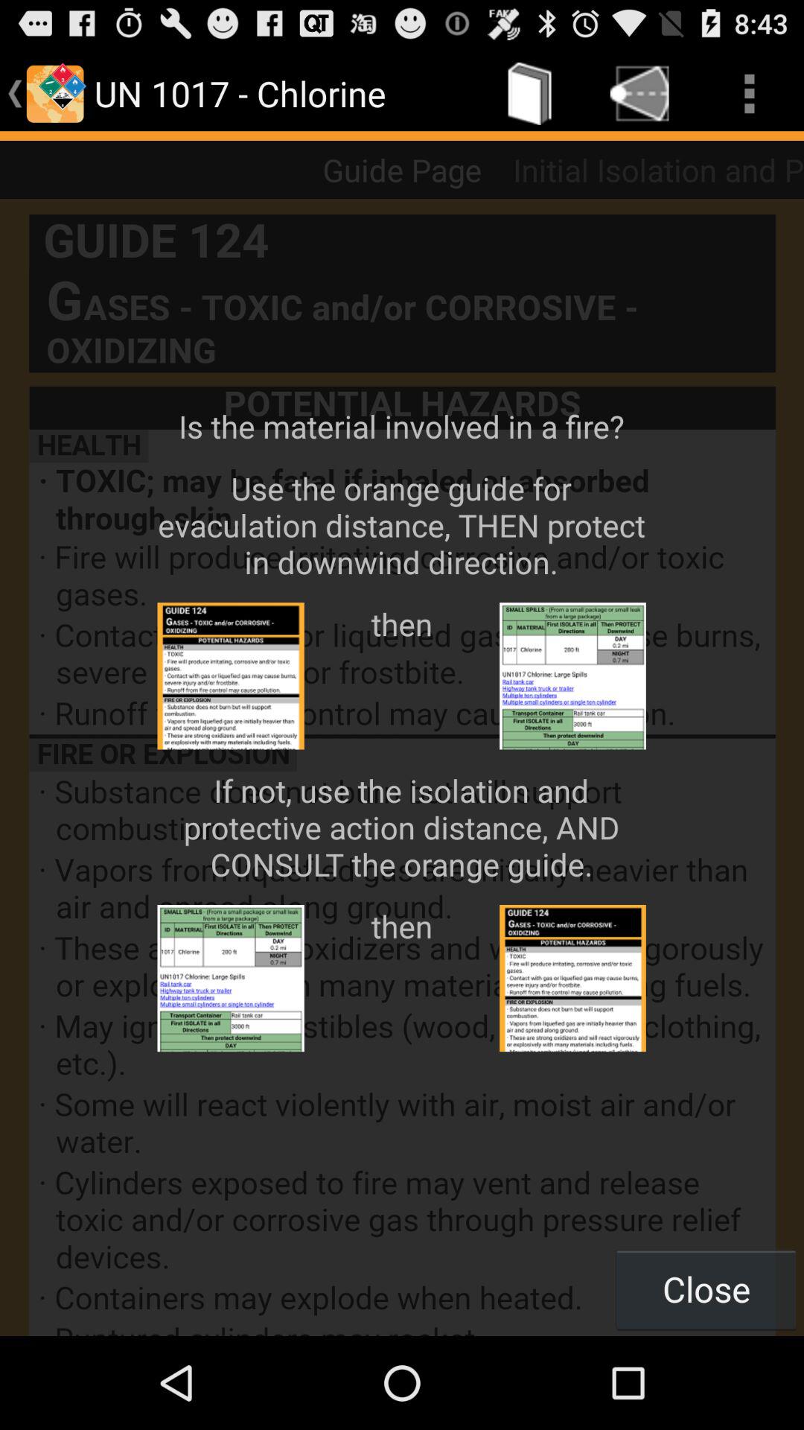 This screenshot has height=1430, width=804. What do you see at coordinates (530, 94) in the screenshot?
I see `turn off the icon to the right of the un 1017 - chlorine icon` at bounding box center [530, 94].